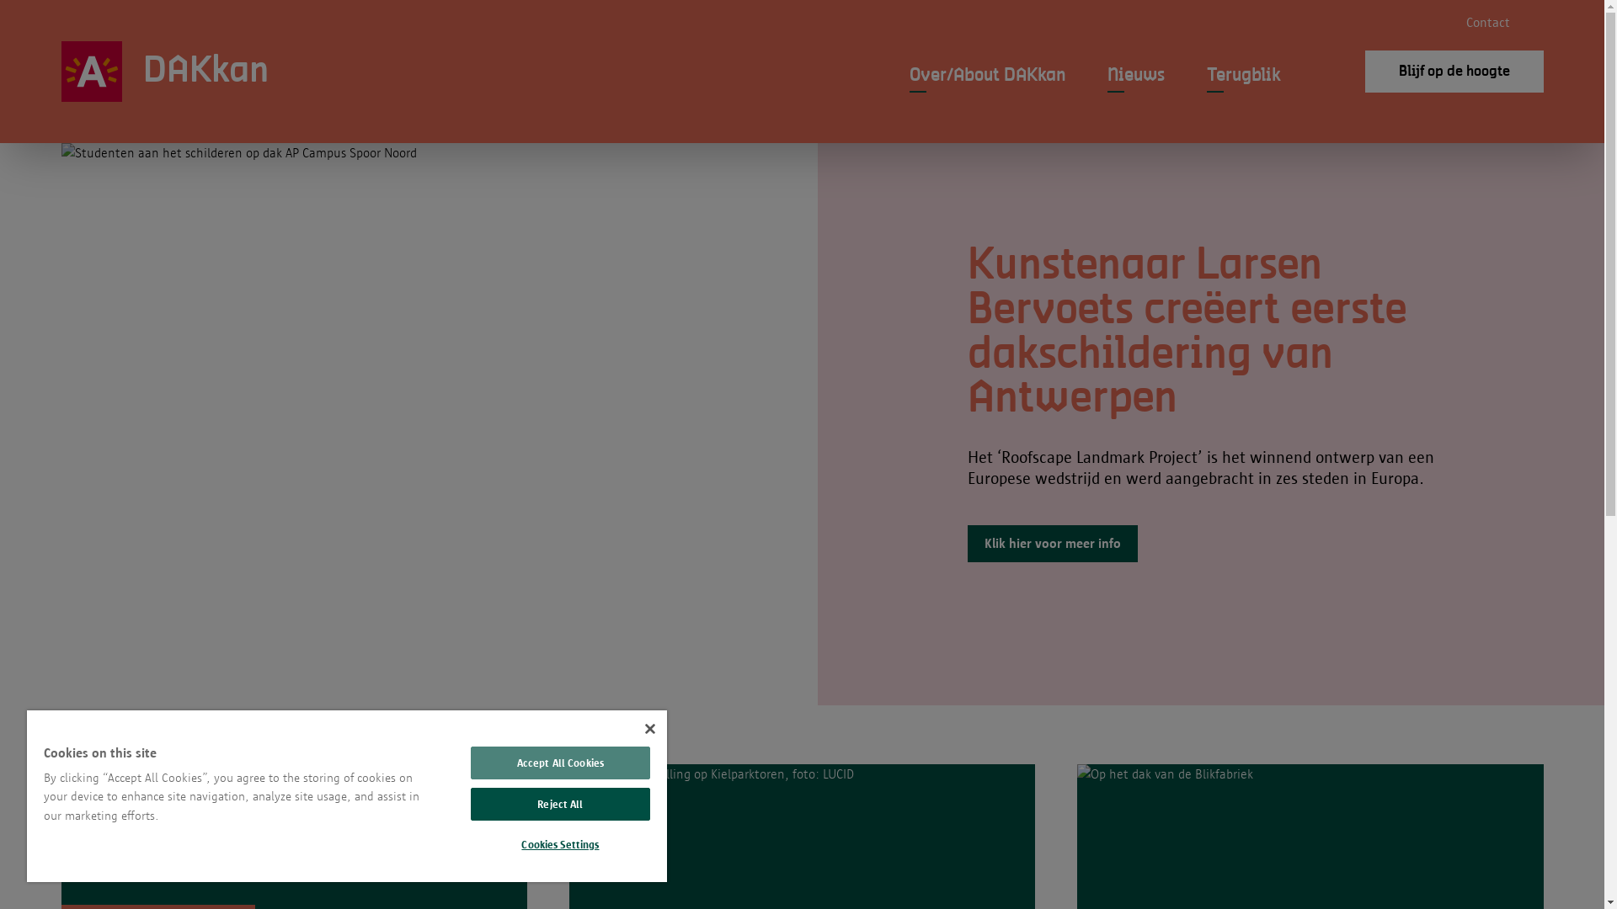 The image size is (1617, 909). I want to click on Accept All Cookies, so click(561, 763).